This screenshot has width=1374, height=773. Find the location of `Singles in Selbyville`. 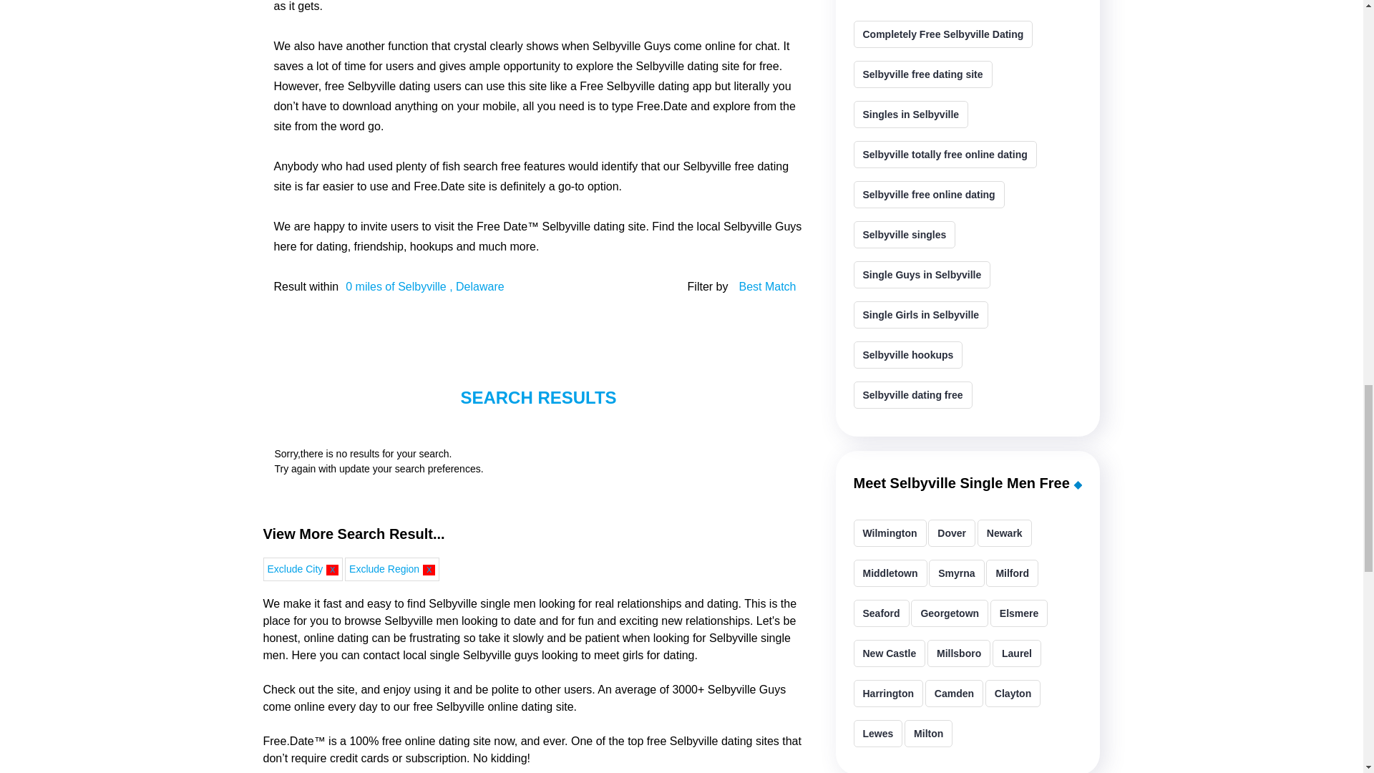

Singles in Selbyville is located at coordinates (910, 115).